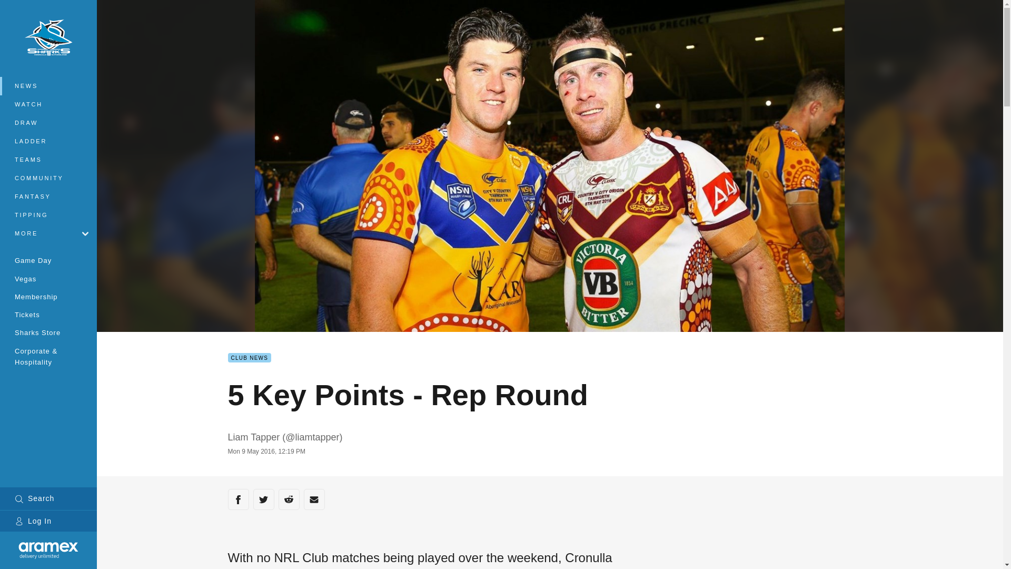 The image size is (1011, 569). Describe the element at coordinates (48, 141) in the screenshot. I see `LADDER` at that location.